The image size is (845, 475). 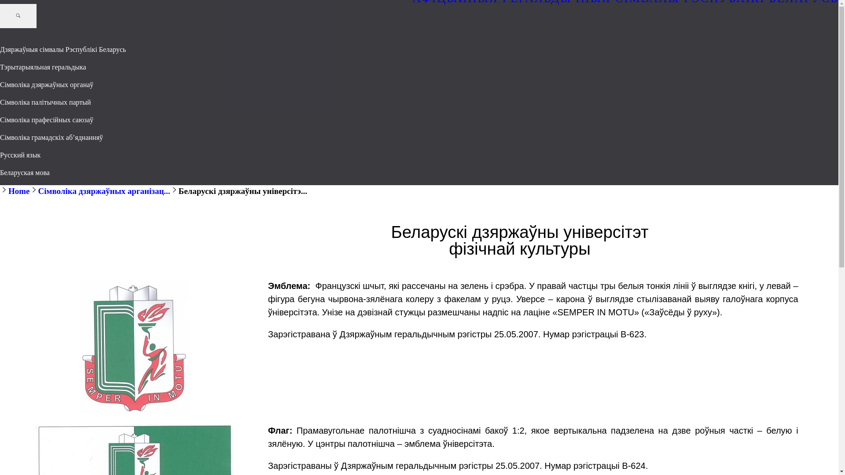 I want to click on 623, so click(x=135, y=347).